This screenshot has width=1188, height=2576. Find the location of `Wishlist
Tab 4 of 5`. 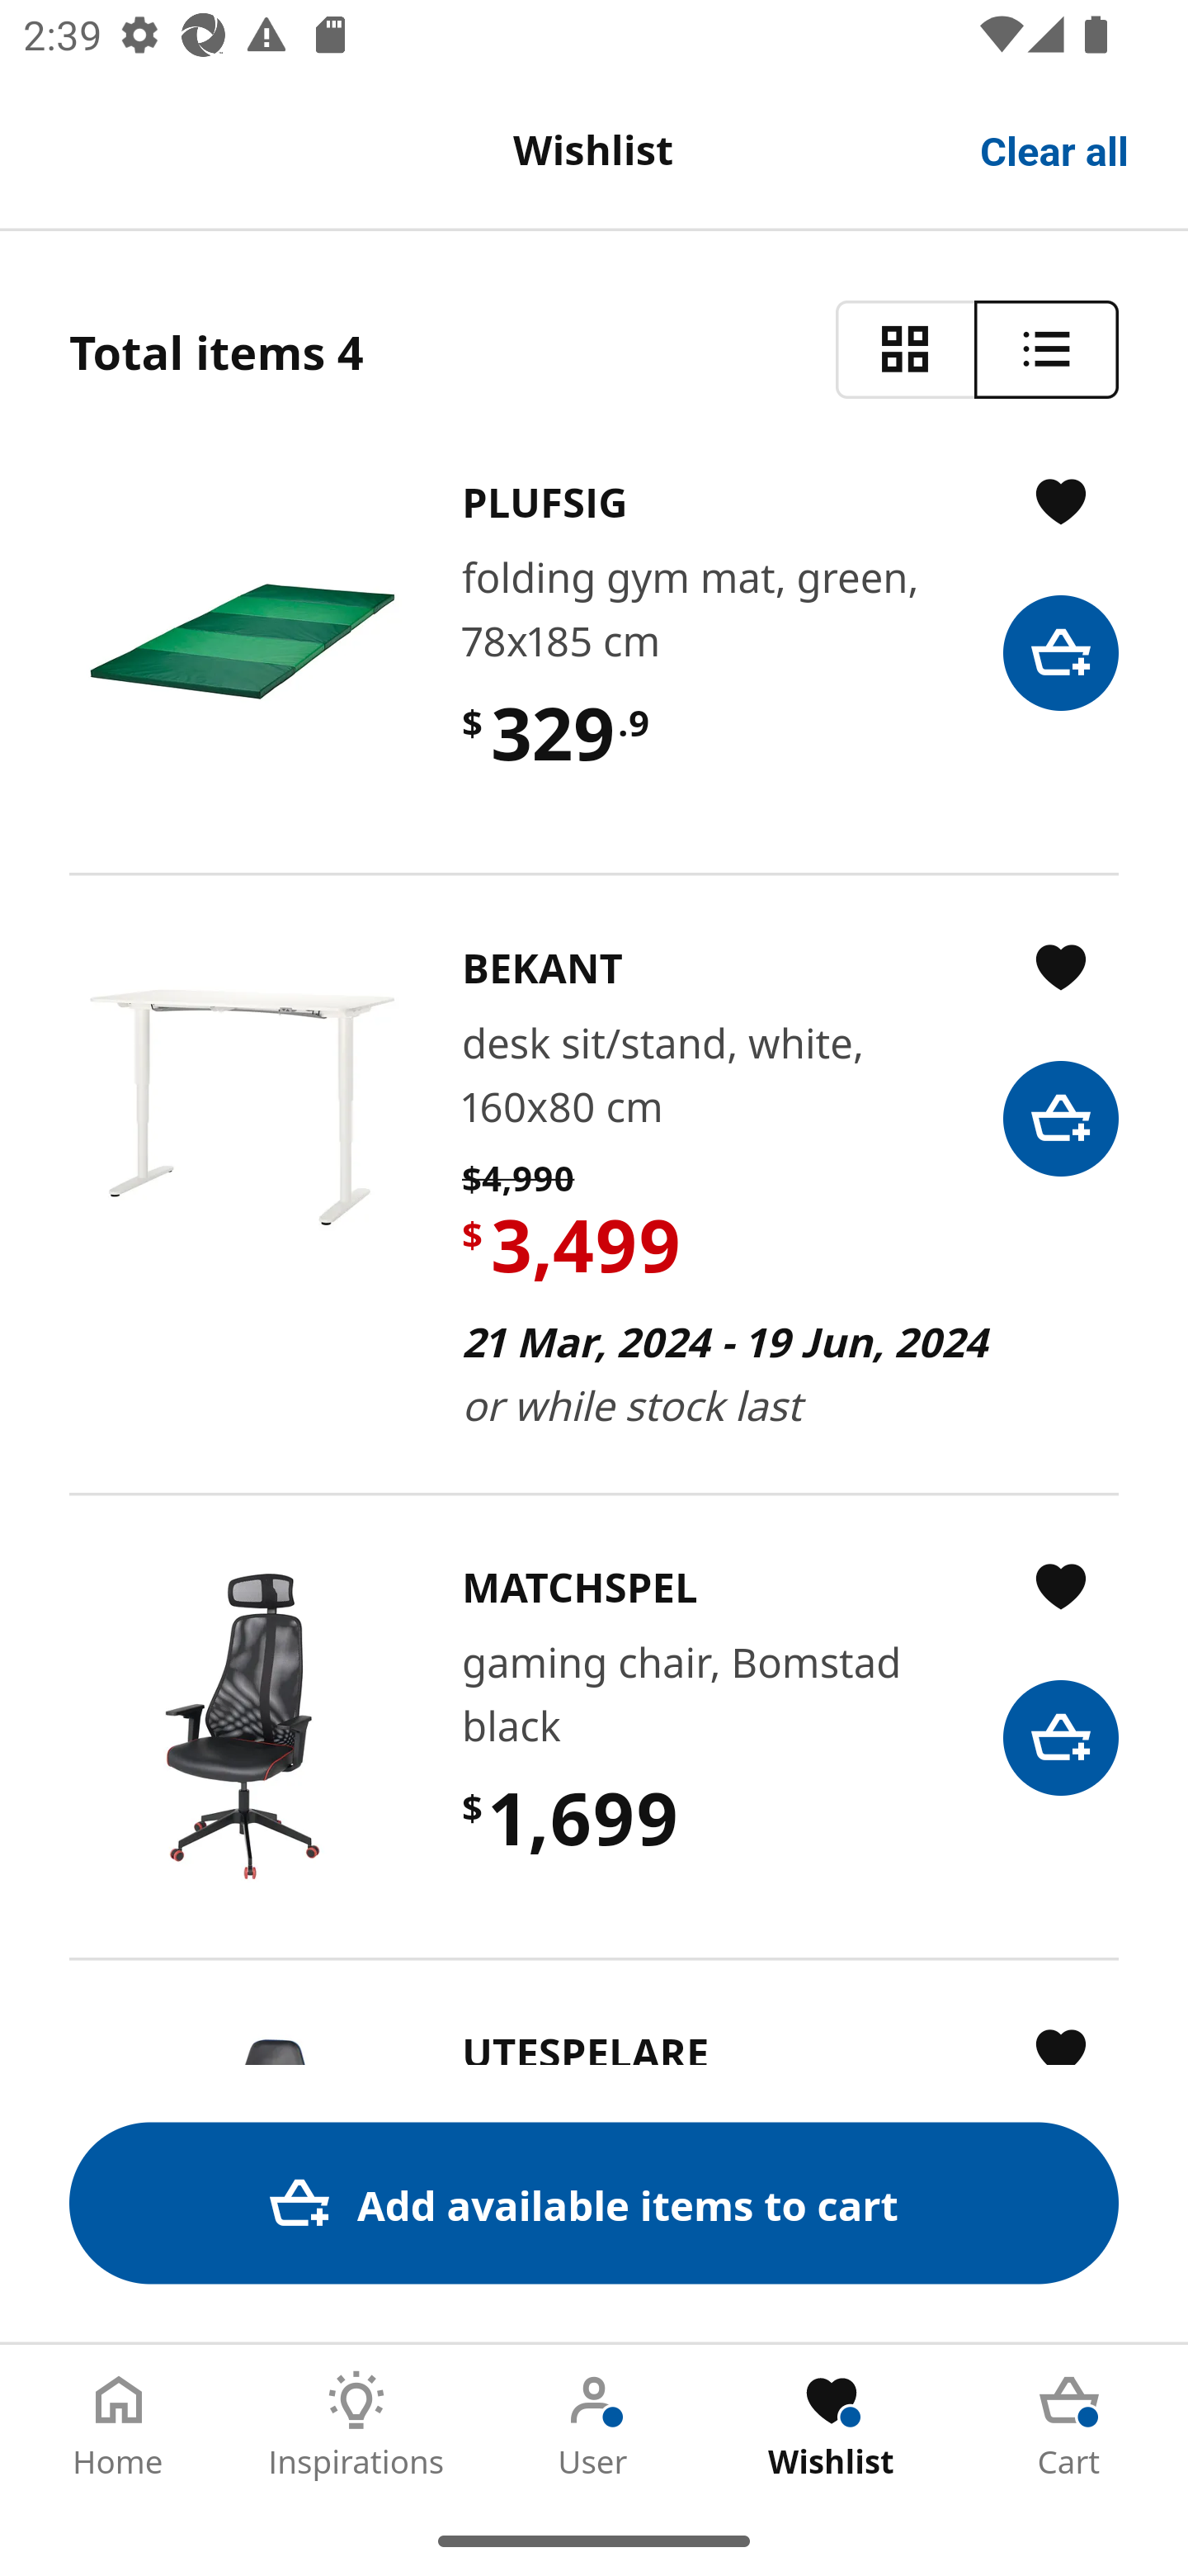

Wishlist
Tab 4 of 5 is located at coordinates (832, 2425).